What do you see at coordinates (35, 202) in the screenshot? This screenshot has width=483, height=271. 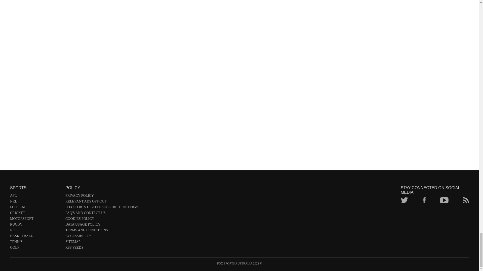 I see `NRL` at bounding box center [35, 202].